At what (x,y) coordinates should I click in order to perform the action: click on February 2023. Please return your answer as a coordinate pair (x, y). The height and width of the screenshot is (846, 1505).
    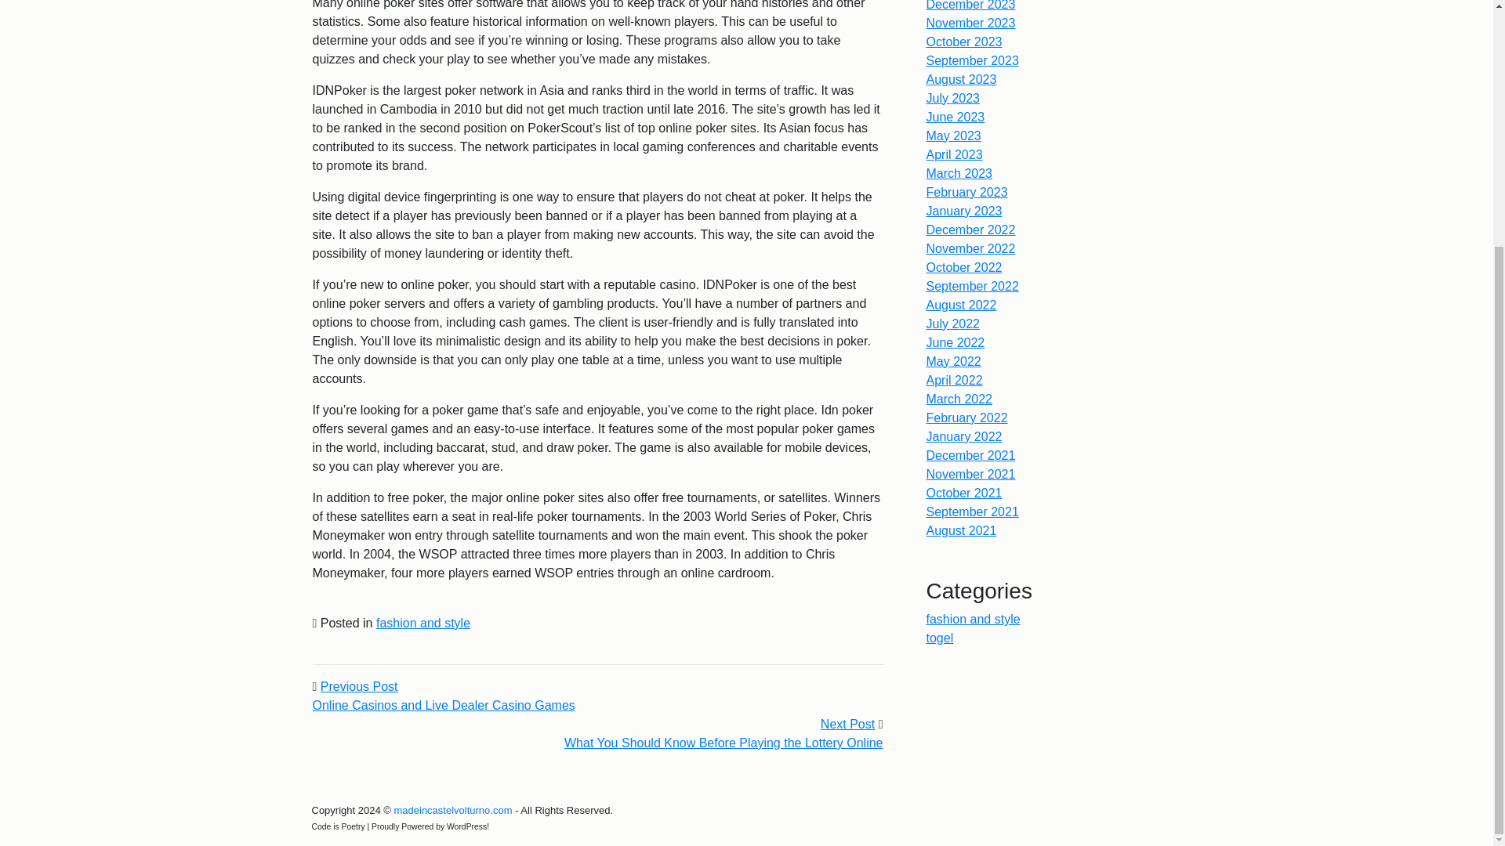
    Looking at the image, I should click on (967, 191).